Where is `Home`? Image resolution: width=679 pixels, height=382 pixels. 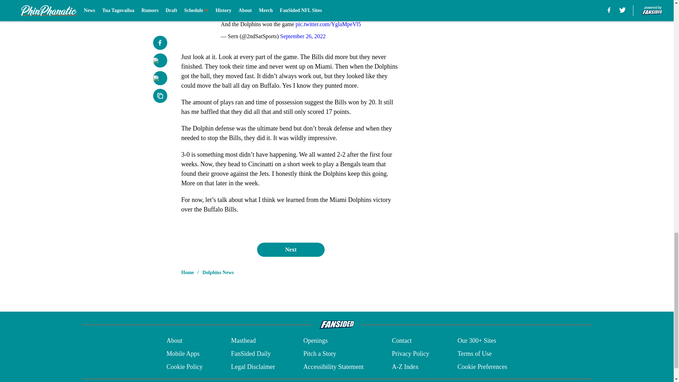
Home is located at coordinates (187, 272).